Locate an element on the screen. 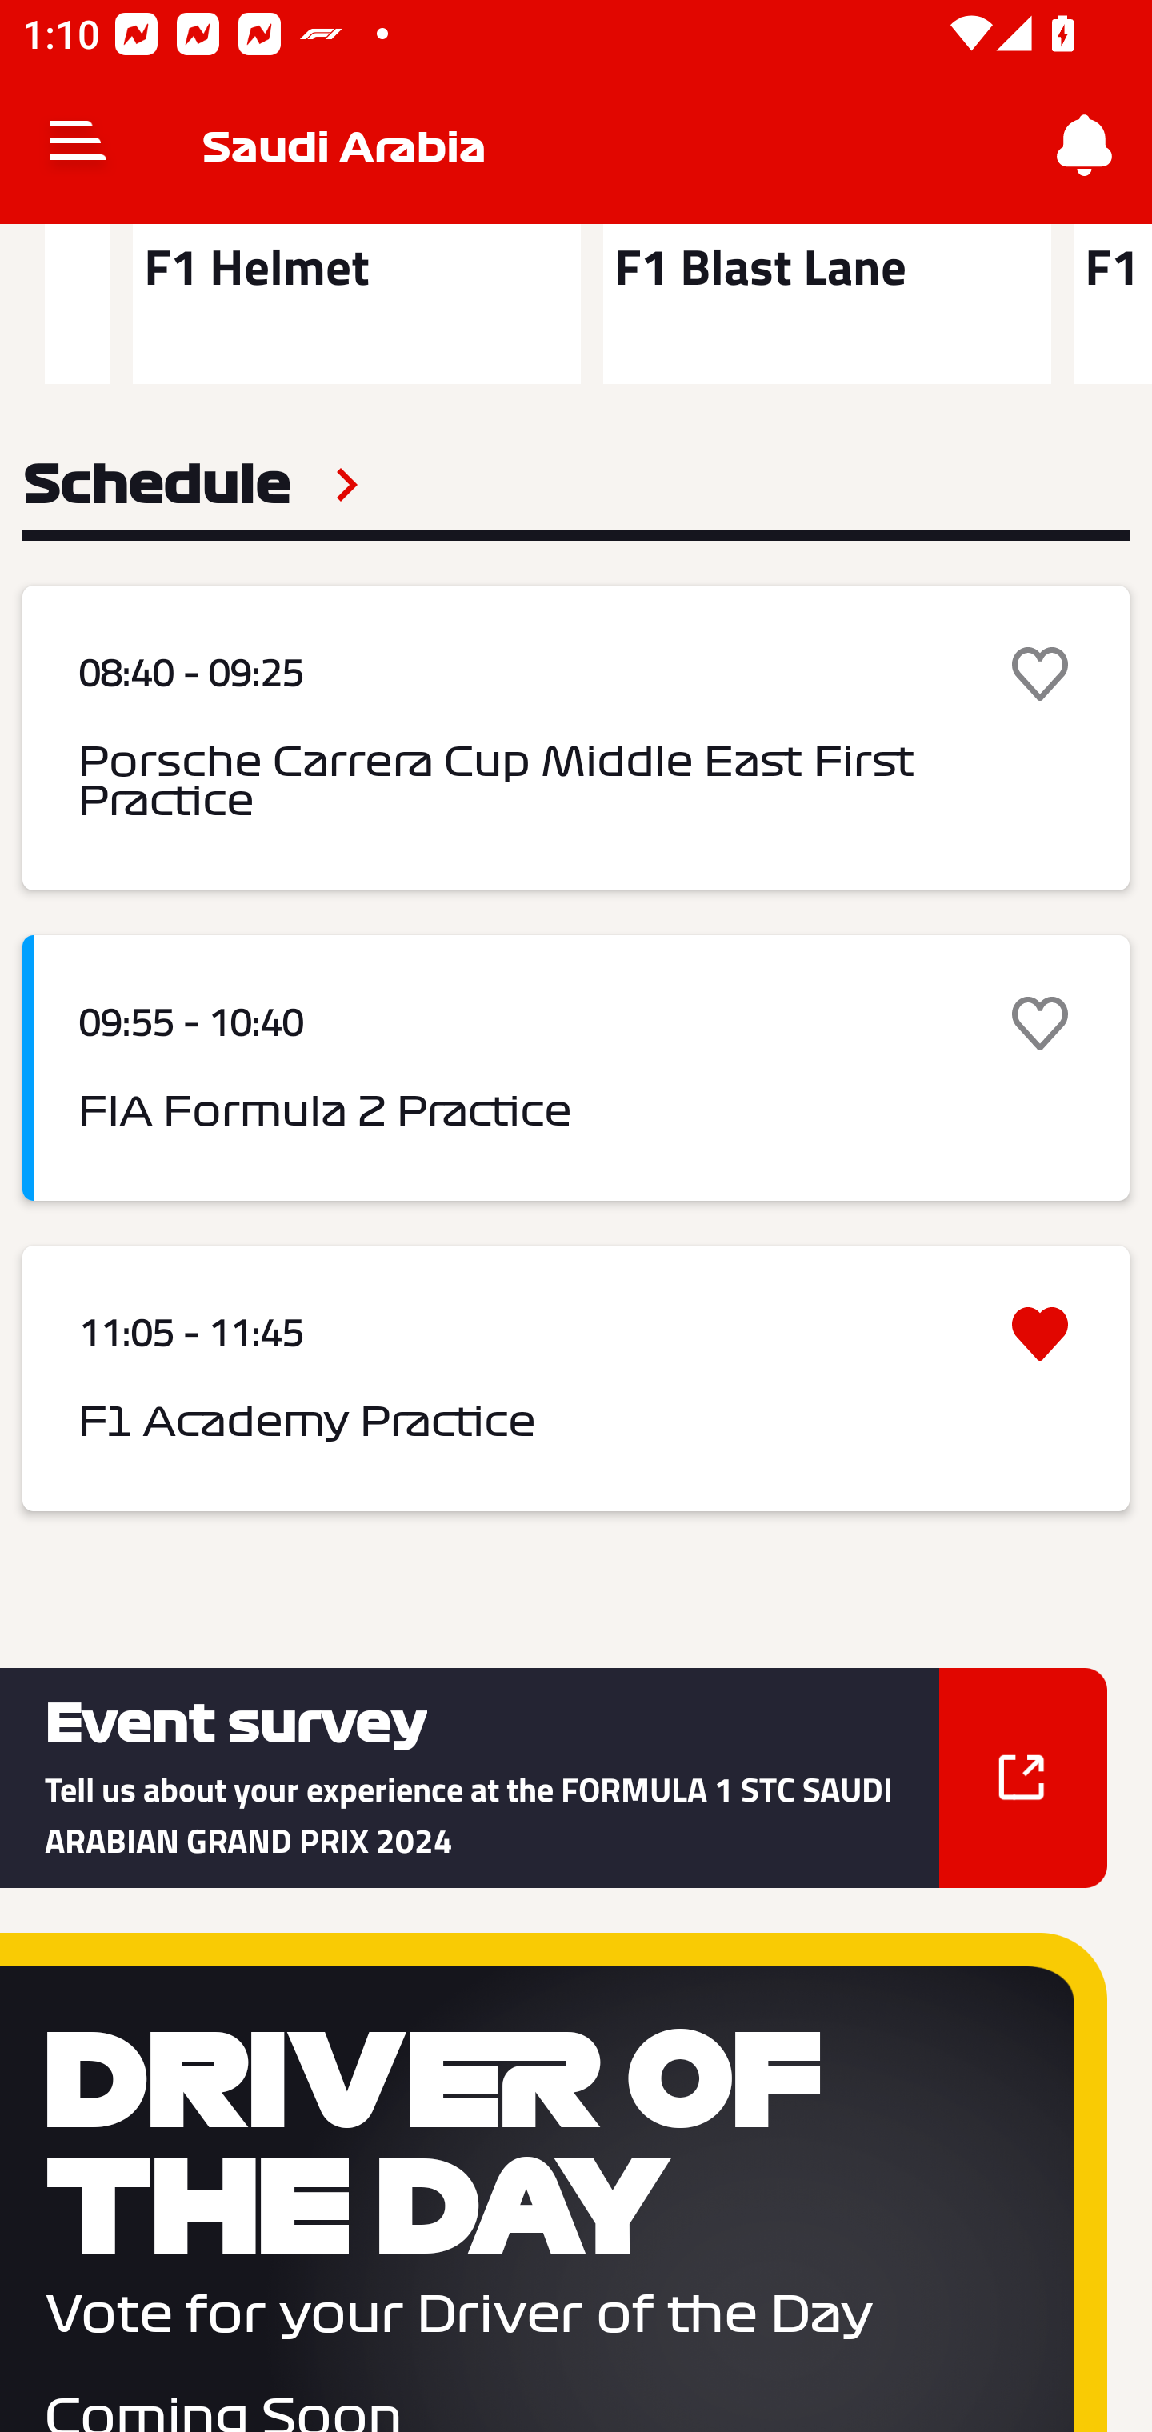  09:55 - 10:40 FIA Formula 2 Practice is located at coordinates (576, 1069).